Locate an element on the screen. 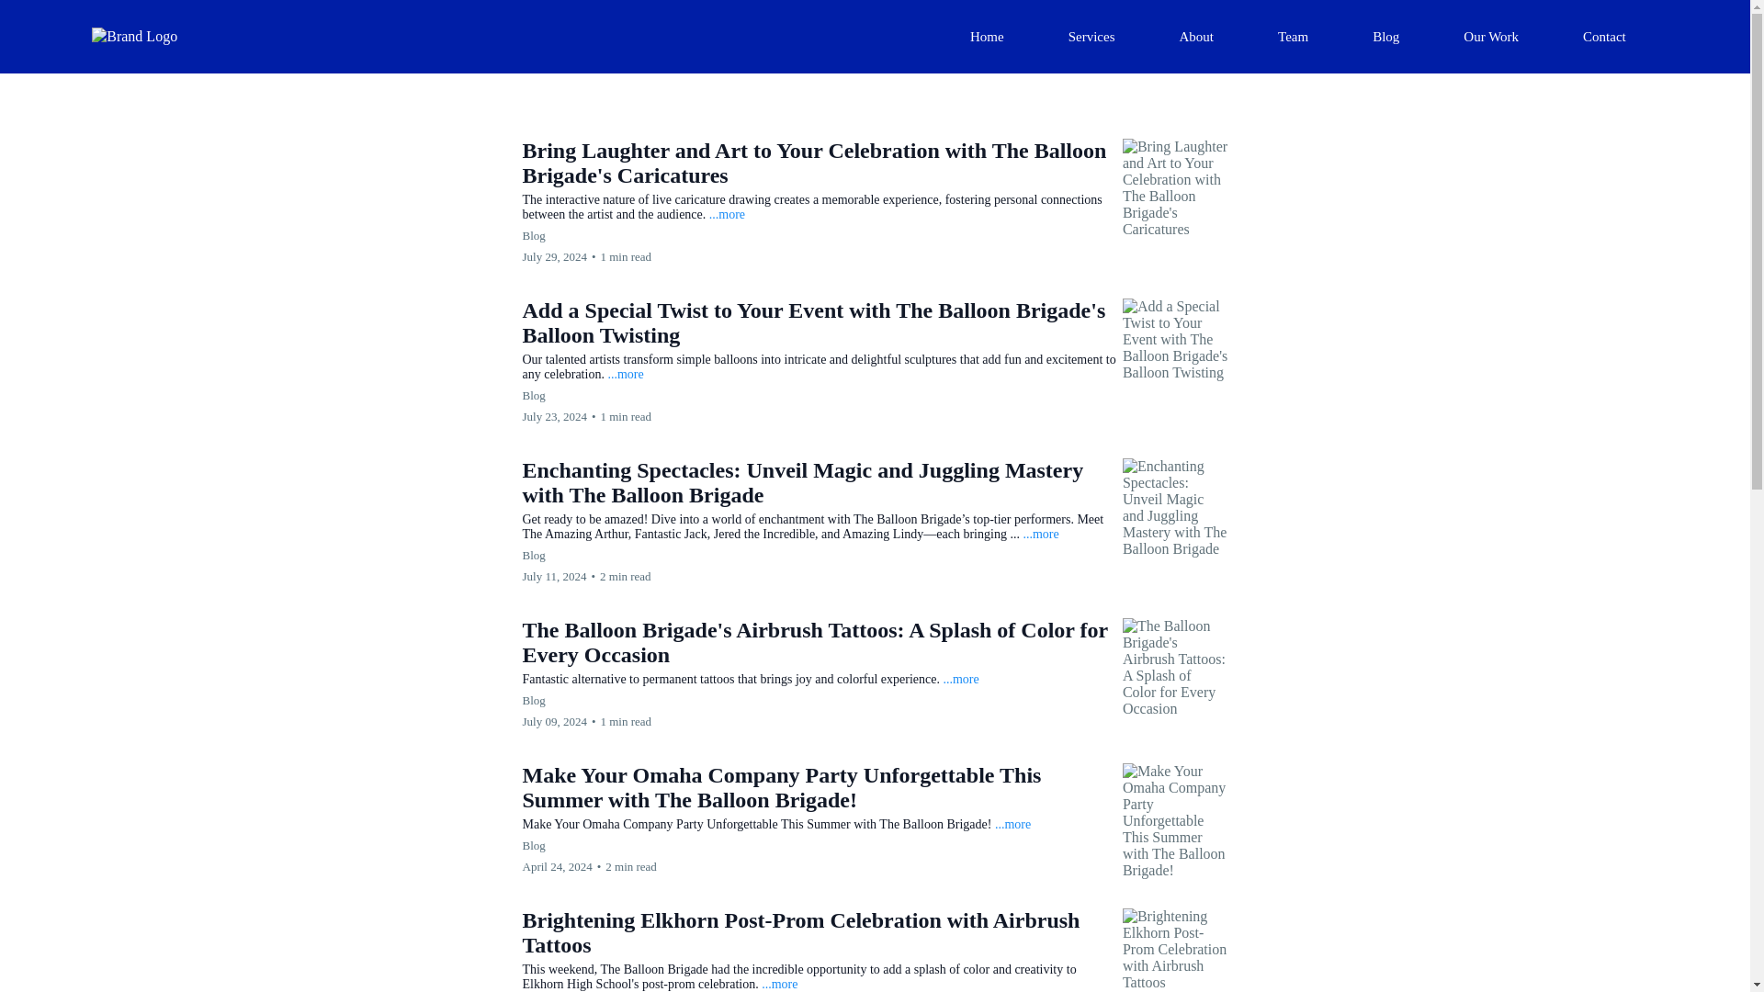 The image size is (1764, 992). ...more is located at coordinates (779, 983).